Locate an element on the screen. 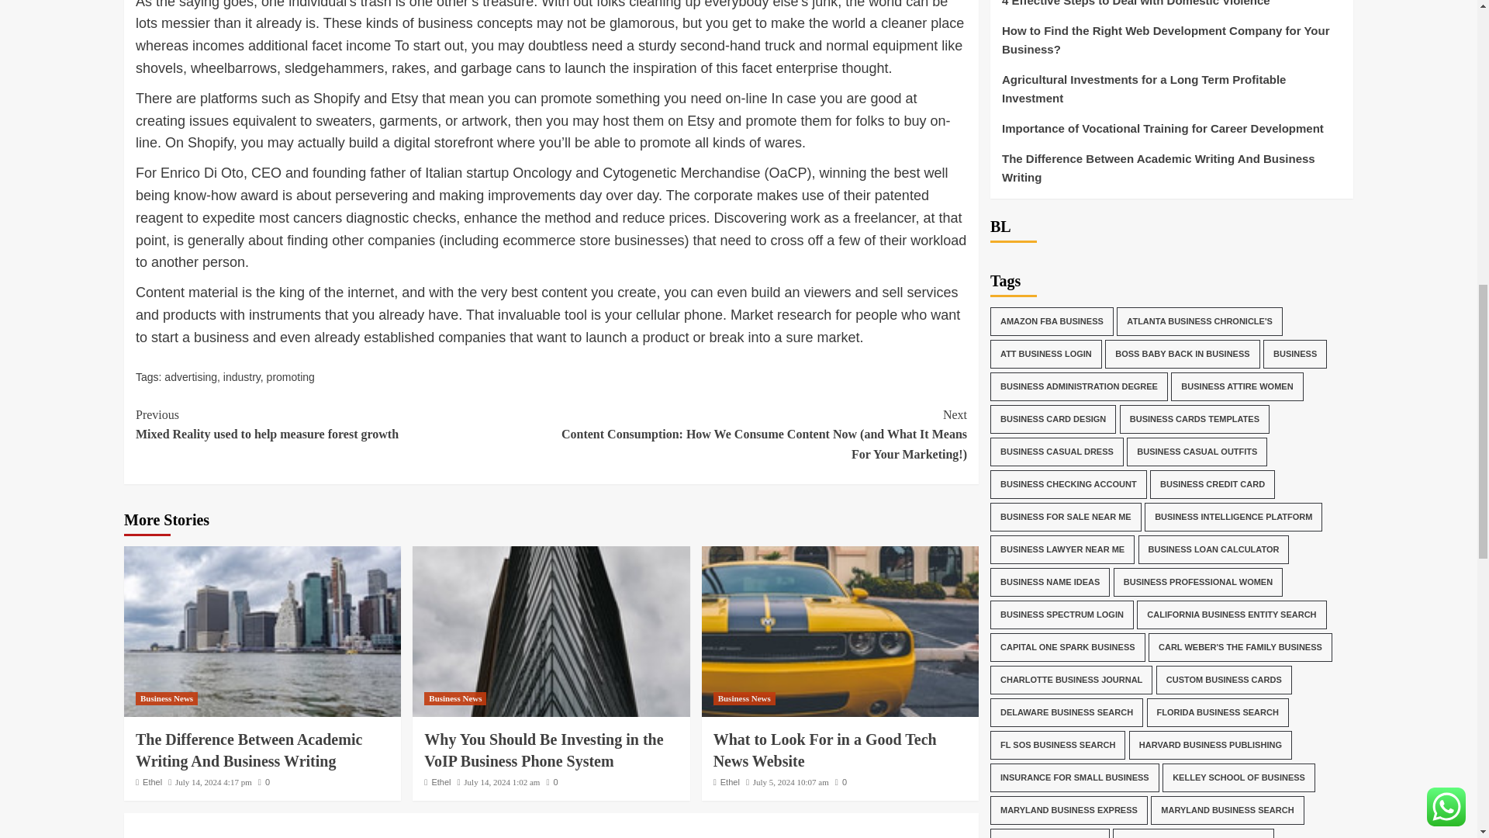 This screenshot has height=838, width=1489. Business News is located at coordinates (343, 424).